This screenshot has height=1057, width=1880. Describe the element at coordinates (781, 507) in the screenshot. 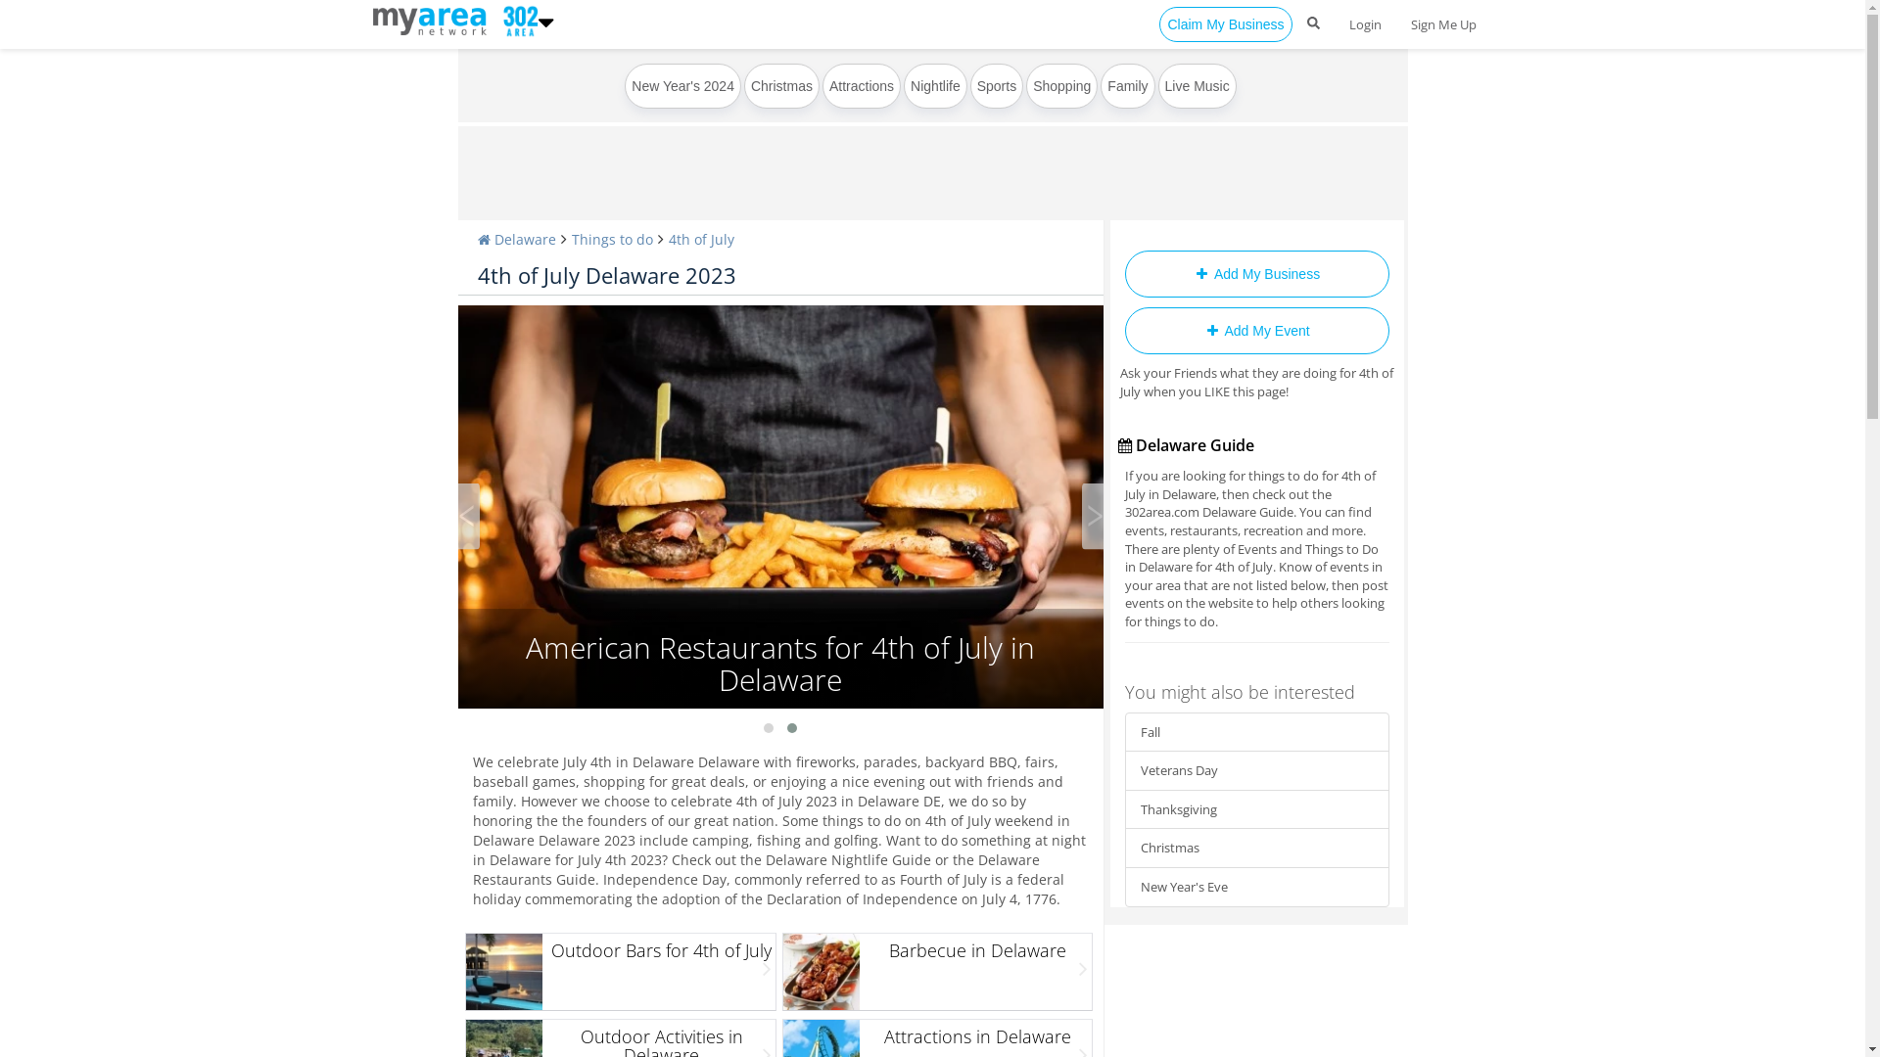

I see `Outdoor Things To Do For the 4th of July` at that location.